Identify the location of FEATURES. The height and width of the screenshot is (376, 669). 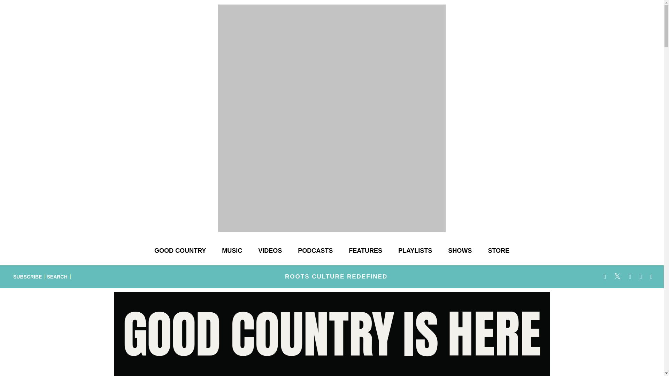
(365, 251).